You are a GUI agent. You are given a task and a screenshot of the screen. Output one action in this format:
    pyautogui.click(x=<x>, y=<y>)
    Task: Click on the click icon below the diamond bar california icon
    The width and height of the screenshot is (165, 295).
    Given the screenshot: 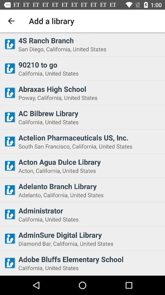 What is the action you would take?
    pyautogui.click(x=90, y=259)
    